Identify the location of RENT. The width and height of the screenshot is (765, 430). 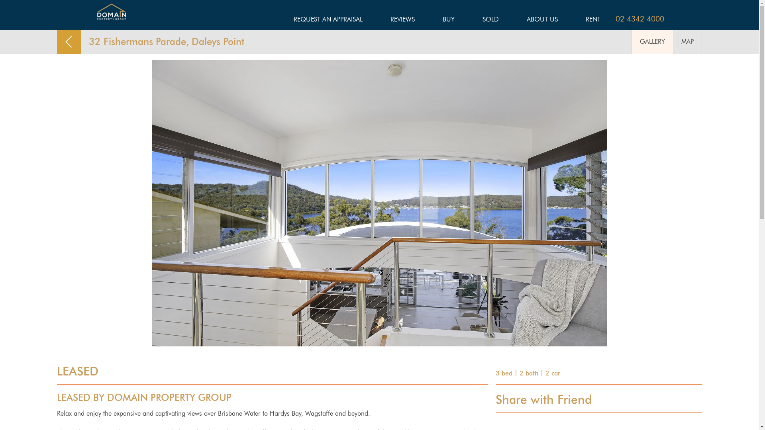
(593, 21).